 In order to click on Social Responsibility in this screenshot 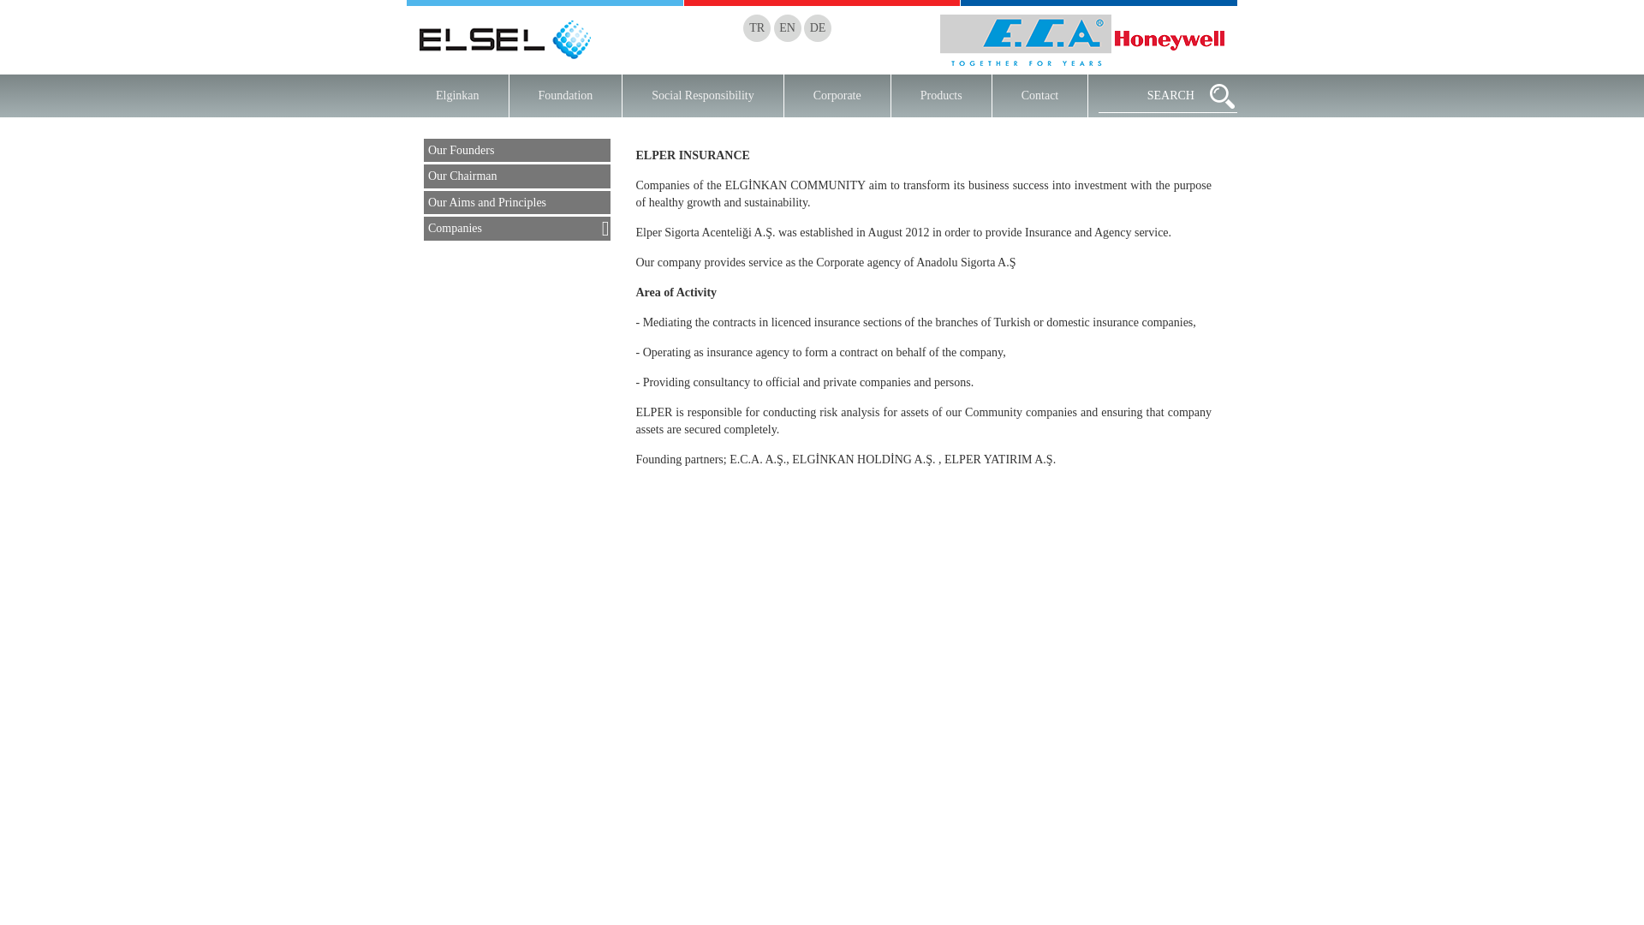, I will do `click(703, 96)`.